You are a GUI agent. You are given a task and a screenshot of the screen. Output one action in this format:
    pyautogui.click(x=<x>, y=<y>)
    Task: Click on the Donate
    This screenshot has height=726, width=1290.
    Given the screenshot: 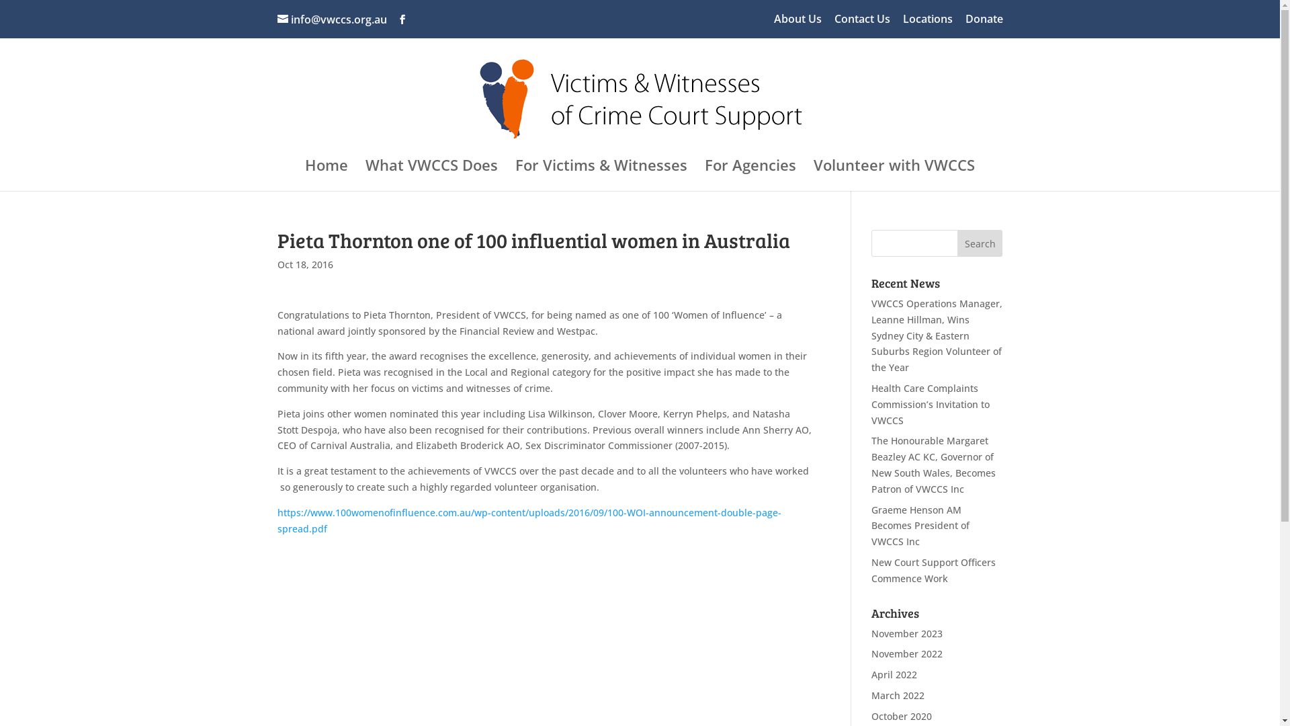 What is the action you would take?
    pyautogui.click(x=984, y=23)
    